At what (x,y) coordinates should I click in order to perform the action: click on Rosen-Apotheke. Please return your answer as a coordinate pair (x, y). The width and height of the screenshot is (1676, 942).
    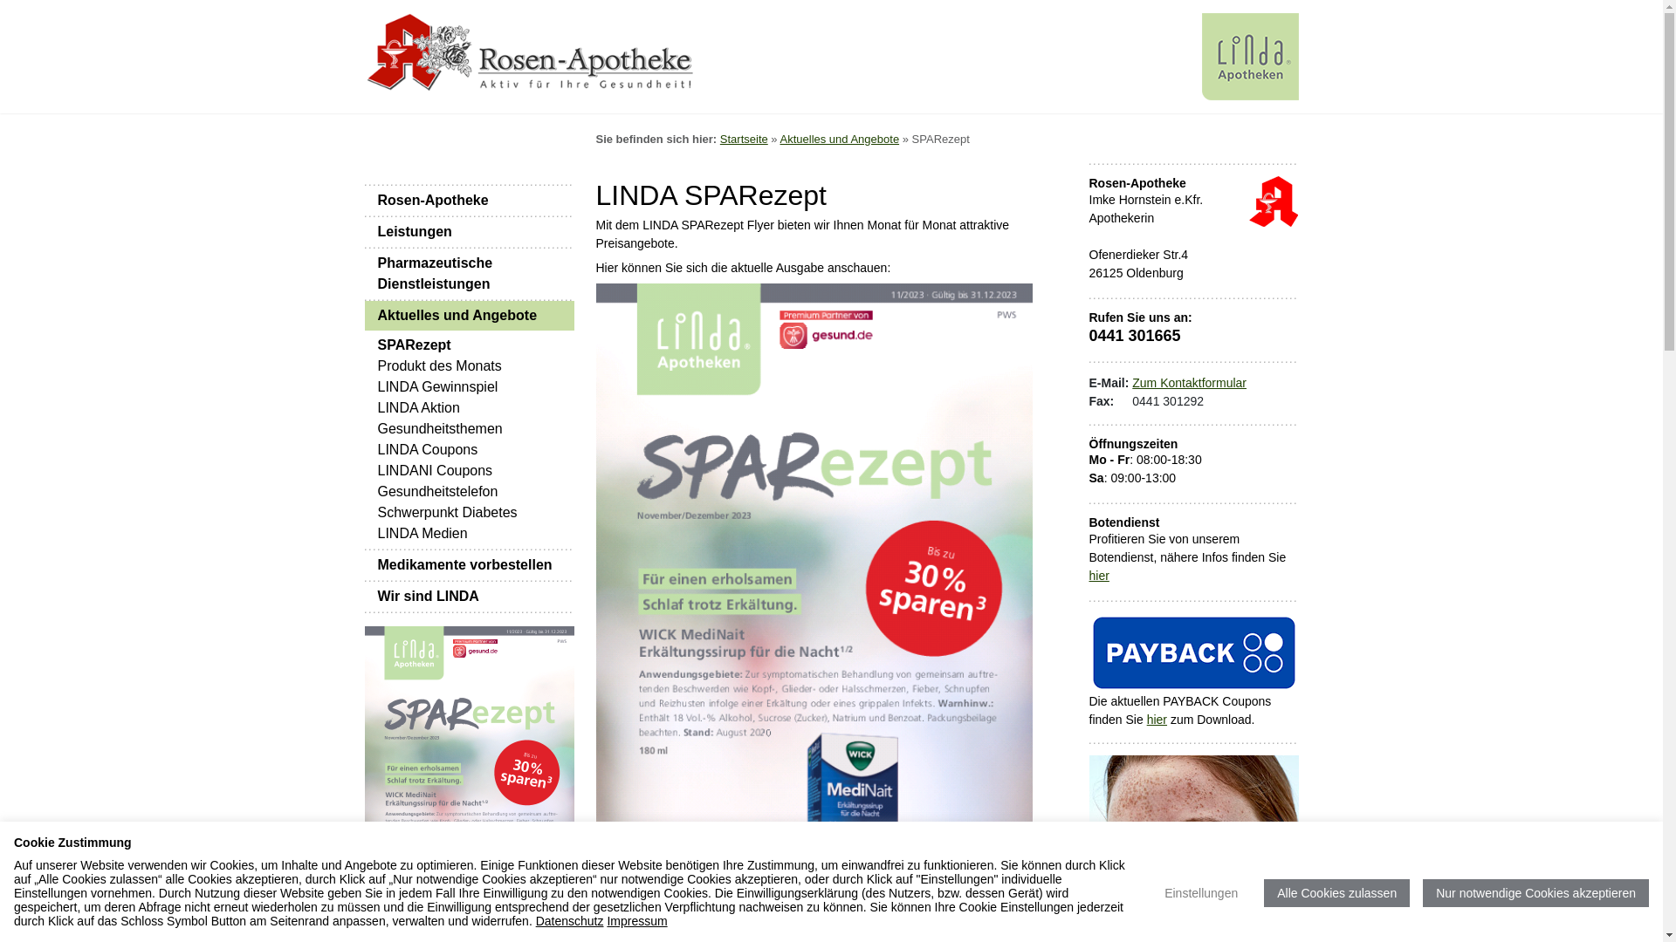
    Looking at the image, I should click on (470, 201).